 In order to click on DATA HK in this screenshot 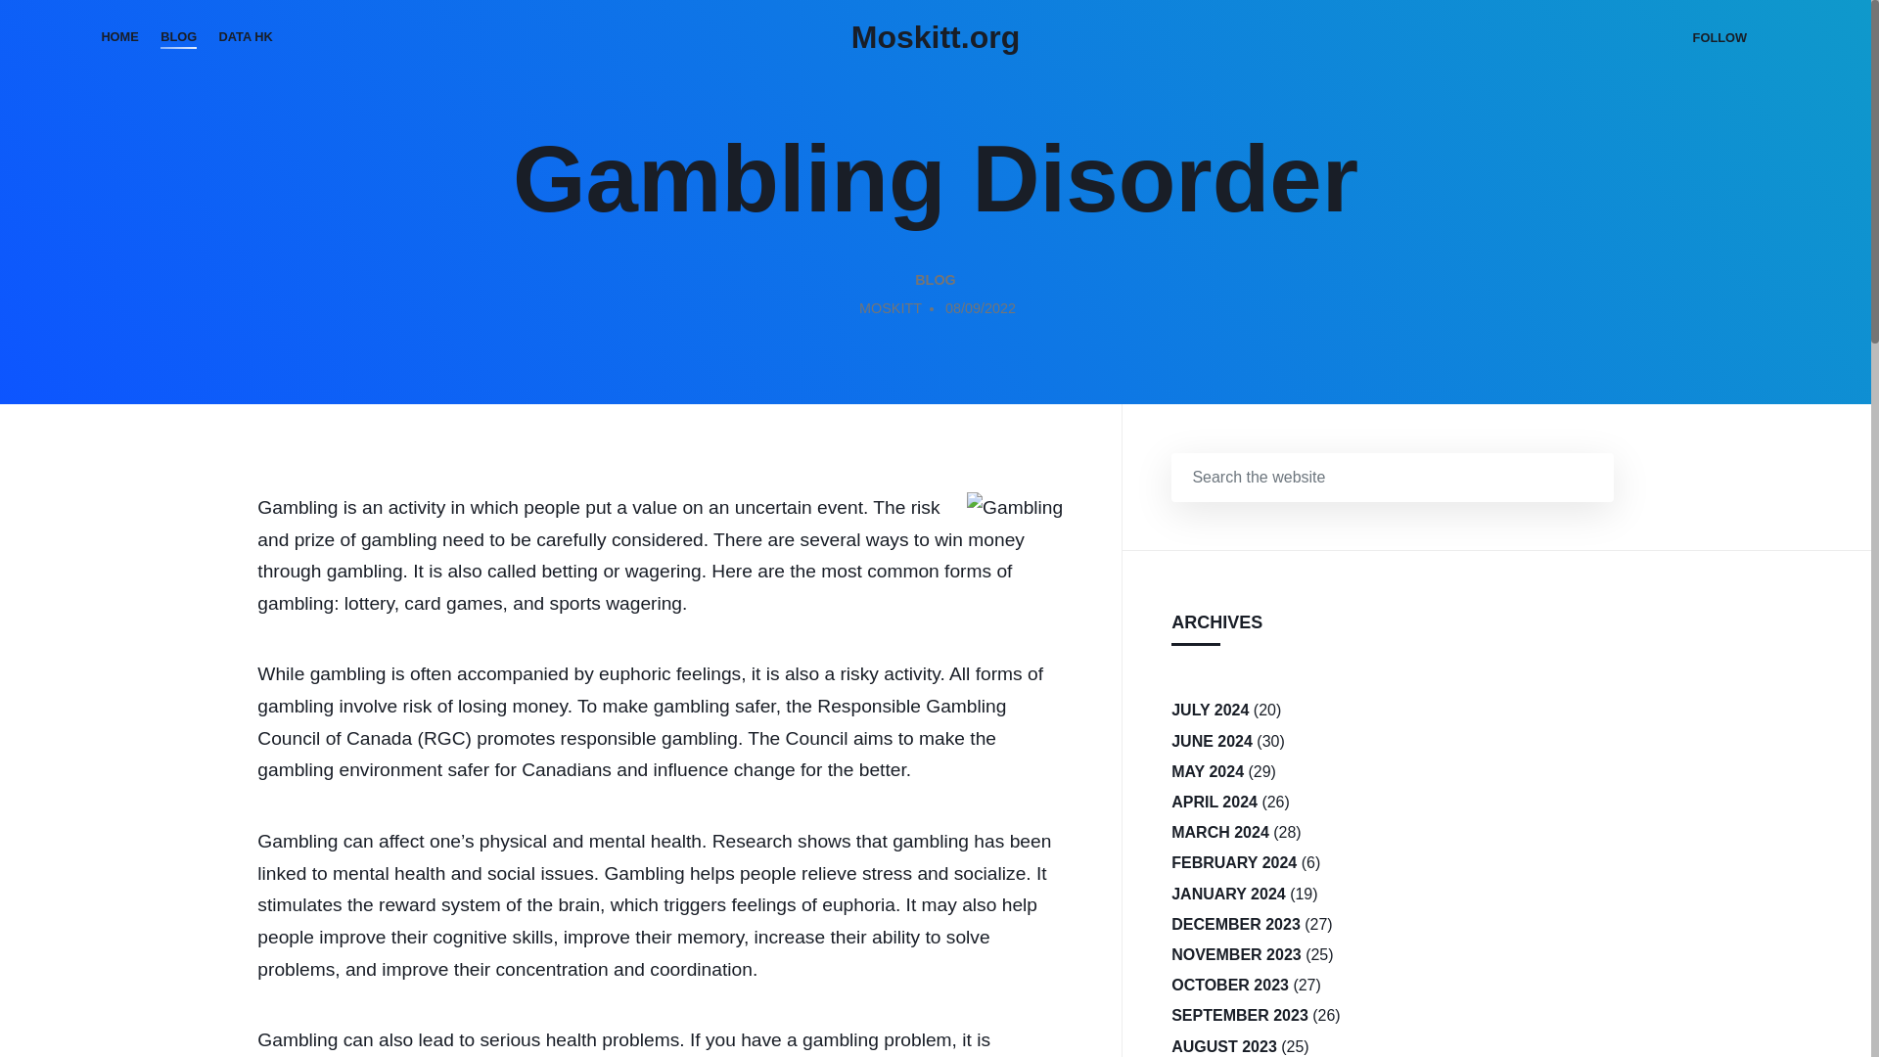, I will do `click(245, 37)`.